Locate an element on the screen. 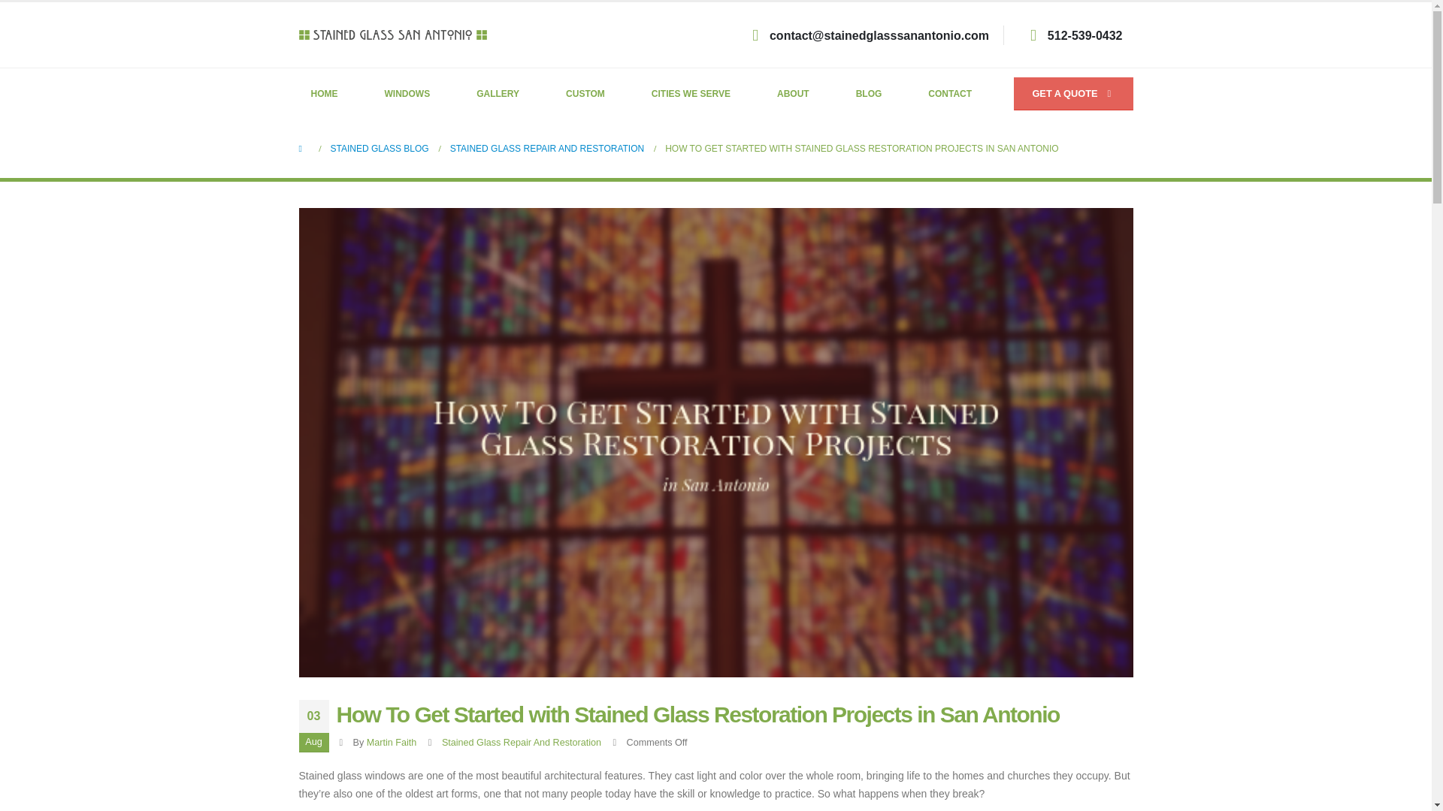  Windows is located at coordinates (407, 93).